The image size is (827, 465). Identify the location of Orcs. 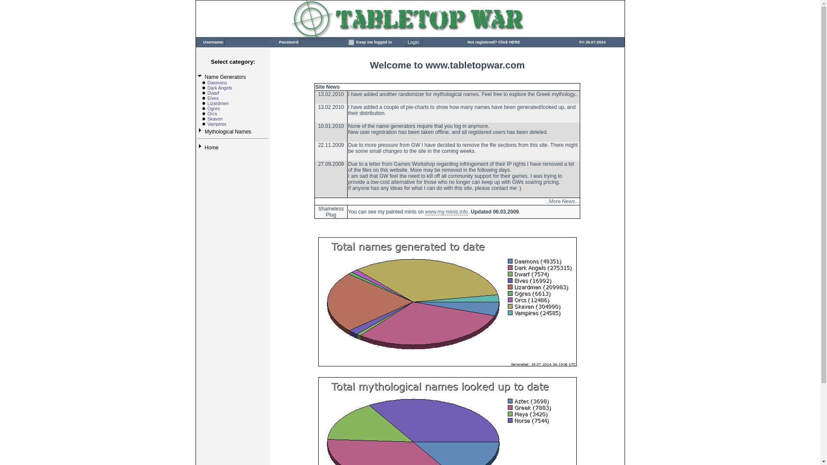
(212, 114).